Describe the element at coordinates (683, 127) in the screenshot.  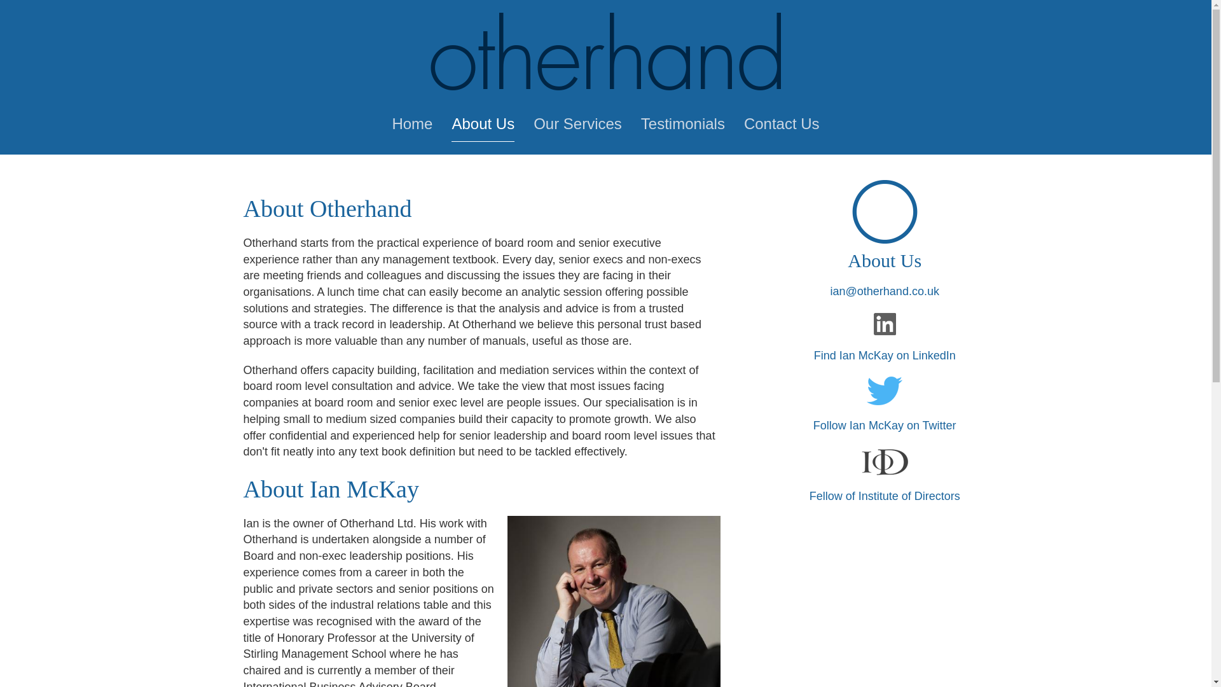
I see `Testimonials` at that location.